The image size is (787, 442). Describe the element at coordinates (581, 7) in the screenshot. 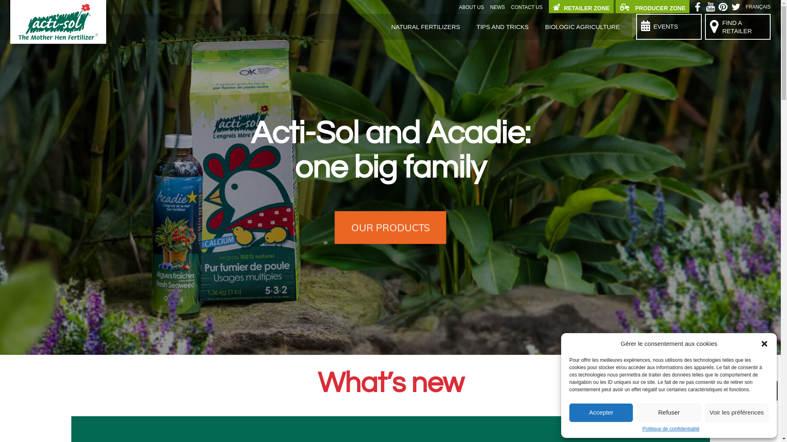

I see `RETAILER ZONE` at that location.